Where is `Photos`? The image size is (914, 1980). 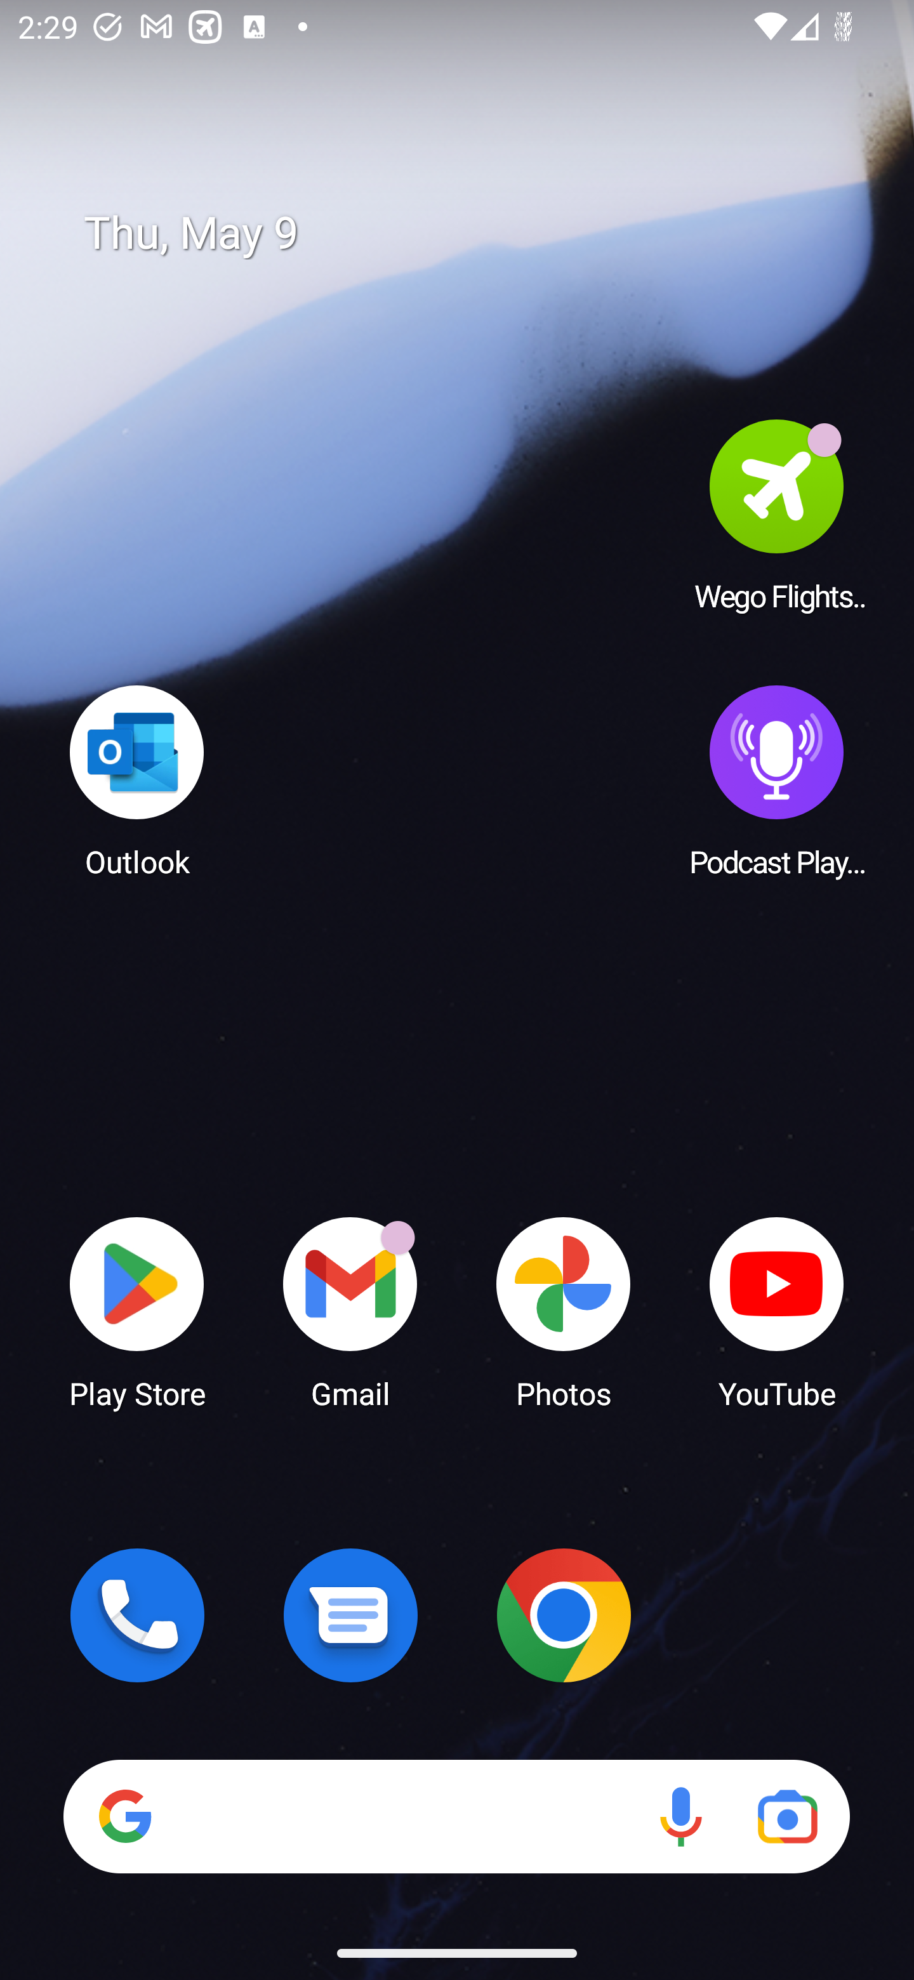
Photos is located at coordinates (564, 1311).